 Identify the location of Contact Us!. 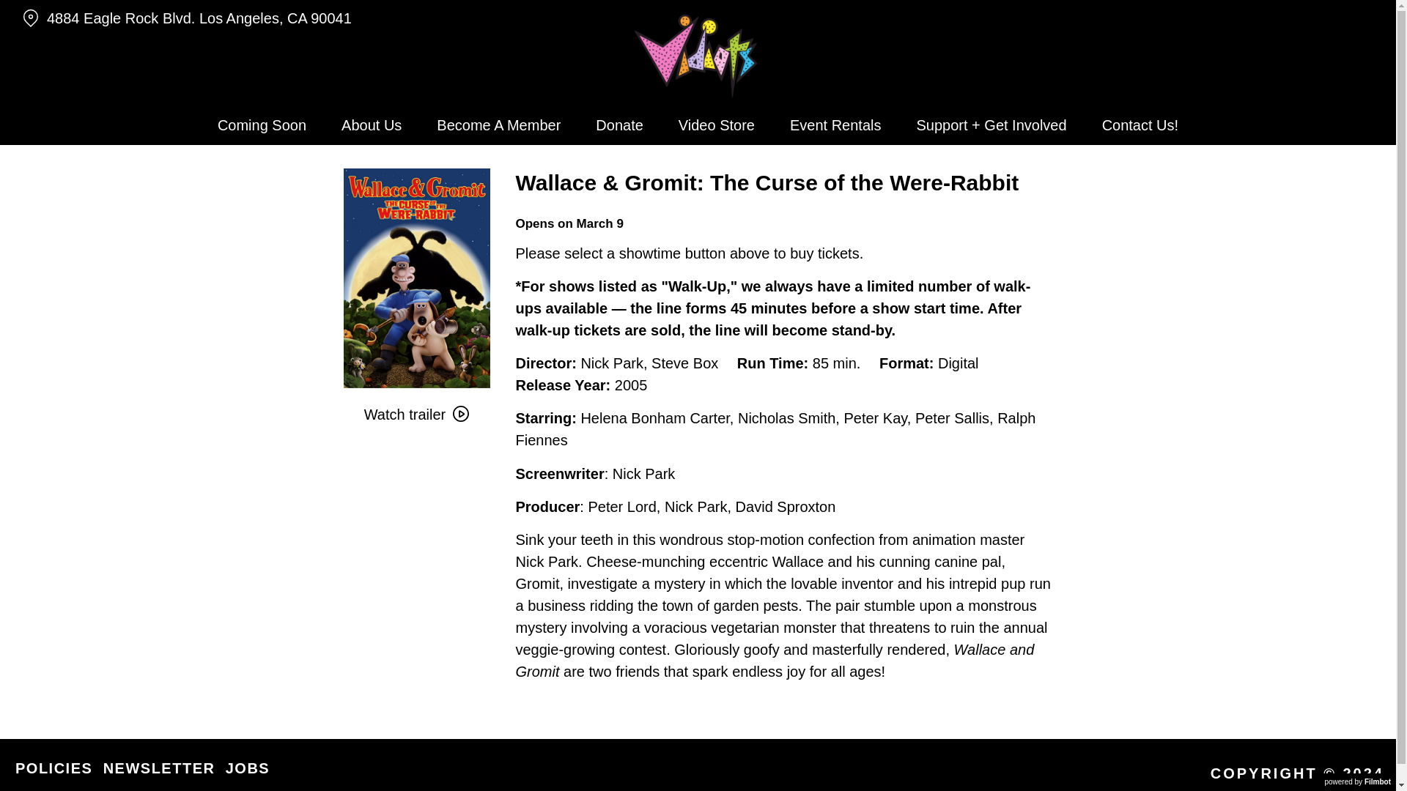
(1140, 125).